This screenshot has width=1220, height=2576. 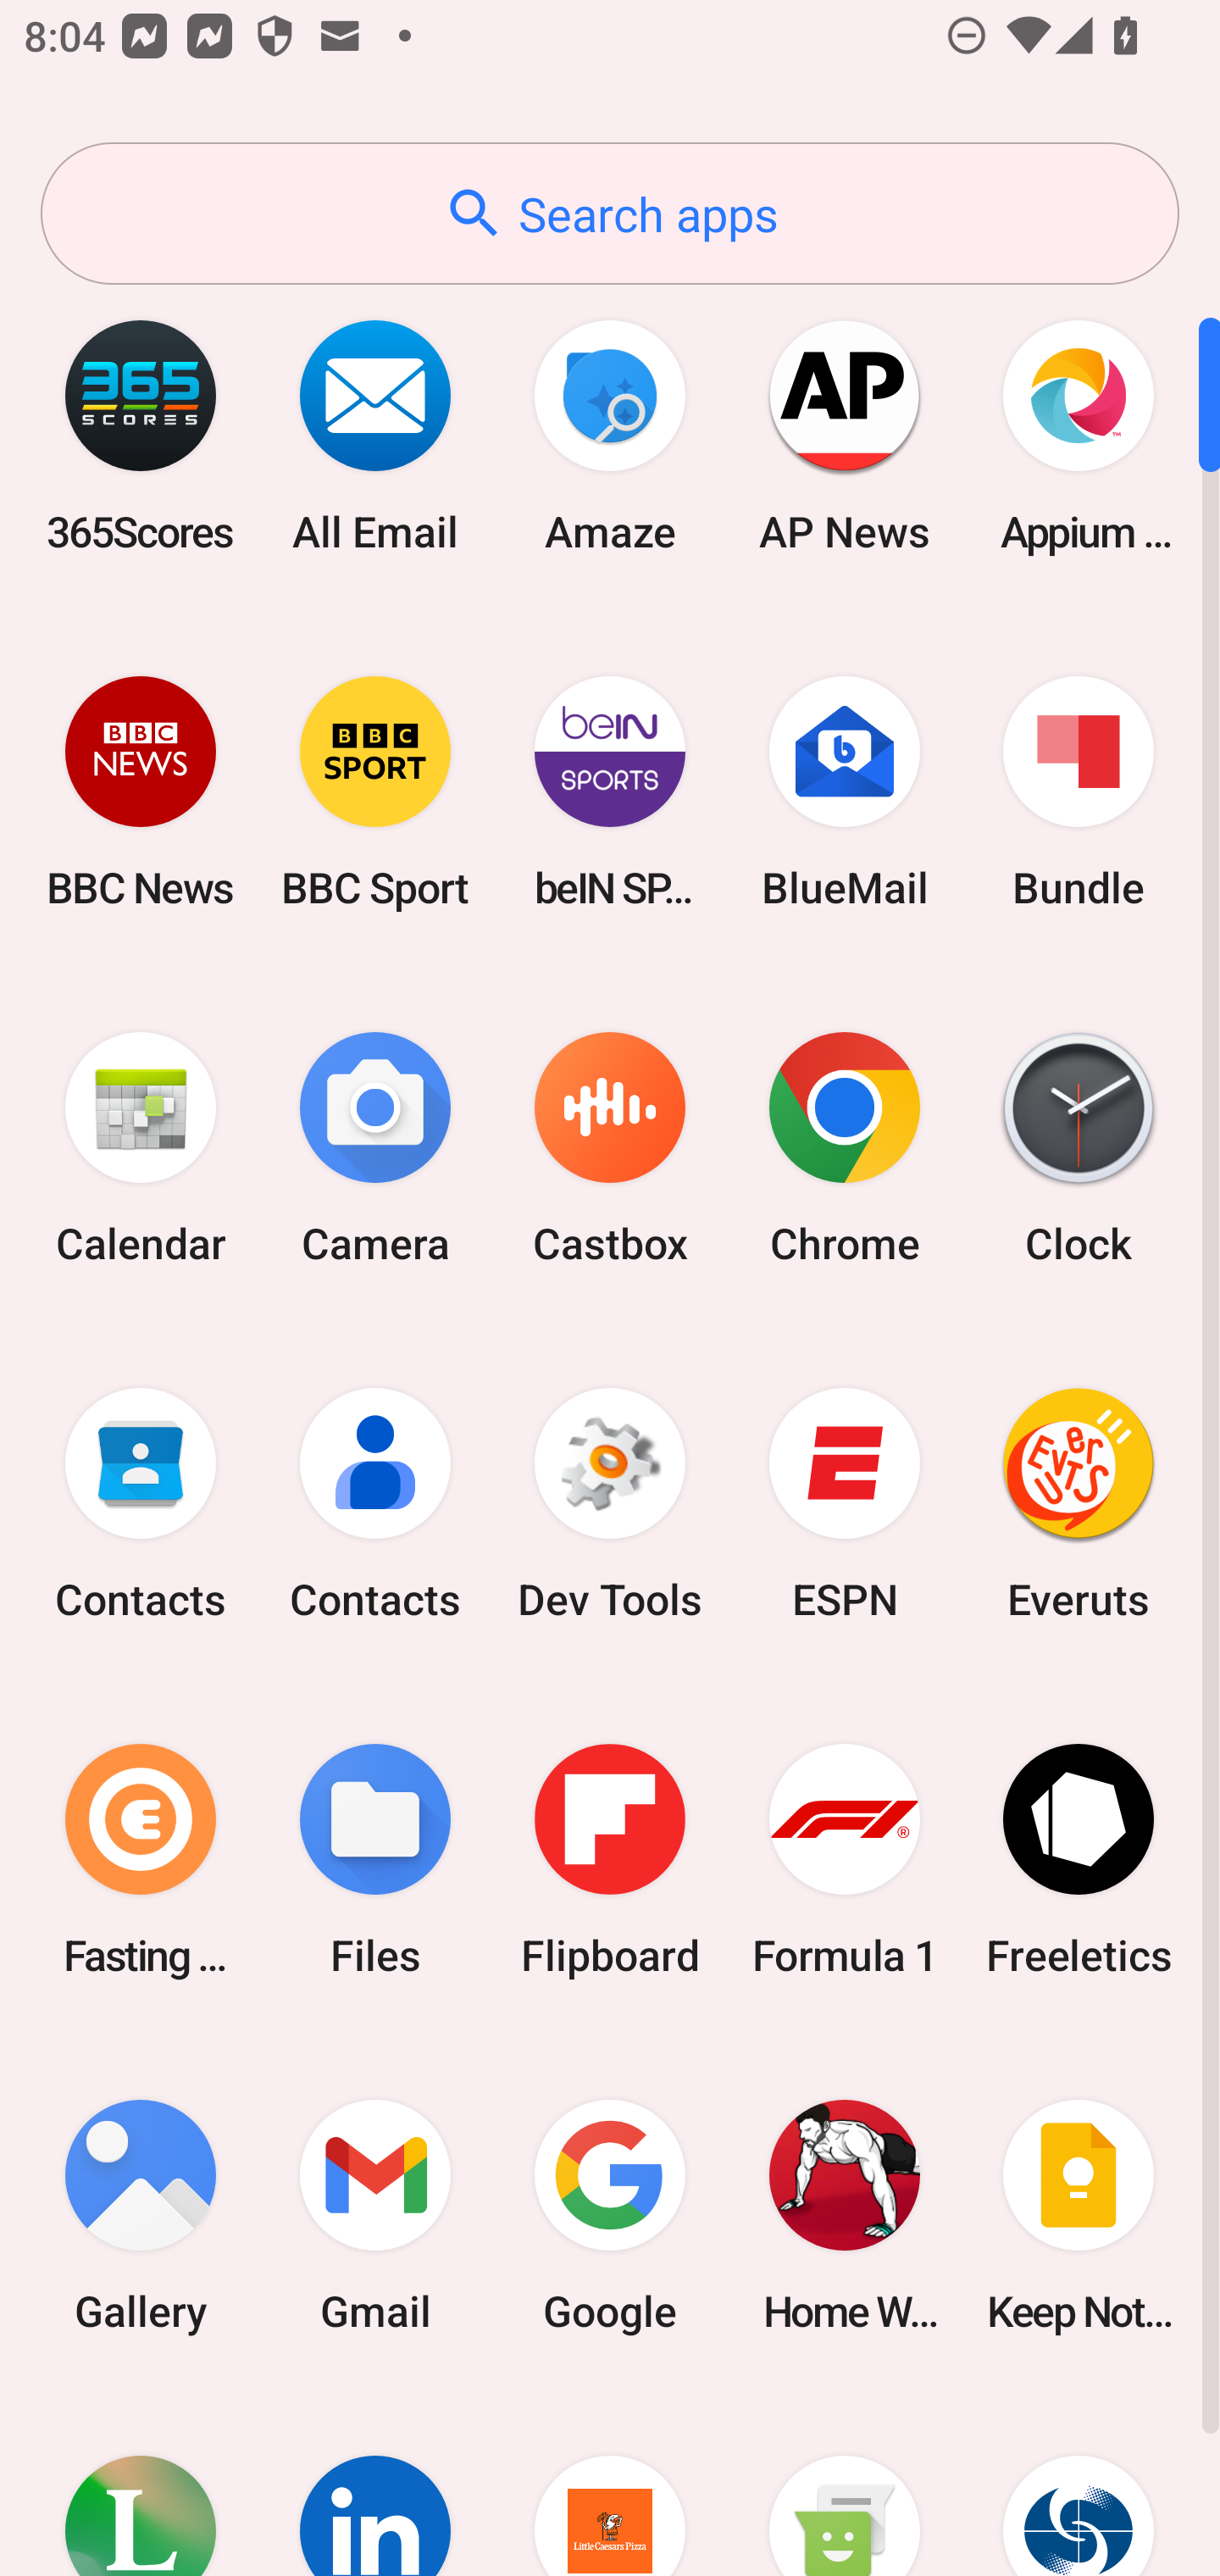 What do you see at coordinates (844, 1859) in the screenshot?
I see `Formula 1` at bounding box center [844, 1859].